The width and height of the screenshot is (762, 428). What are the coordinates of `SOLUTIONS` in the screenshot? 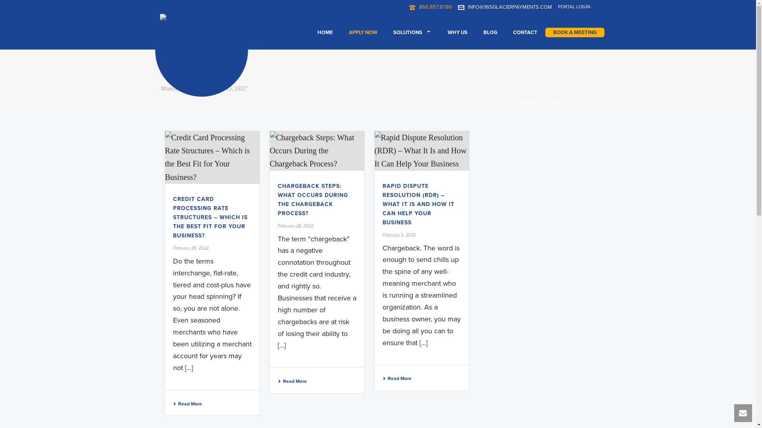 It's located at (412, 32).